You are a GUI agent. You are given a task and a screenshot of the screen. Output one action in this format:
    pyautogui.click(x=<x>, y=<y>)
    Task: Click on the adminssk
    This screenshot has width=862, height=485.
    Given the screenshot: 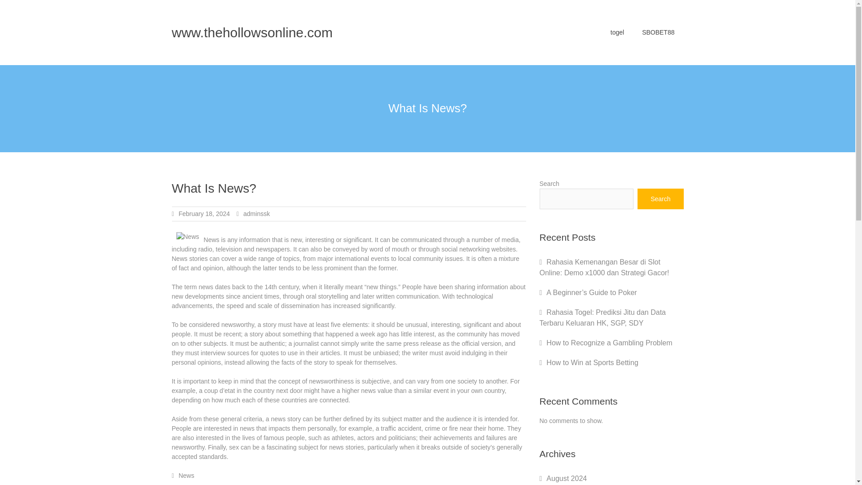 What is the action you would take?
    pyautogui.click(x=256, y=213)
    